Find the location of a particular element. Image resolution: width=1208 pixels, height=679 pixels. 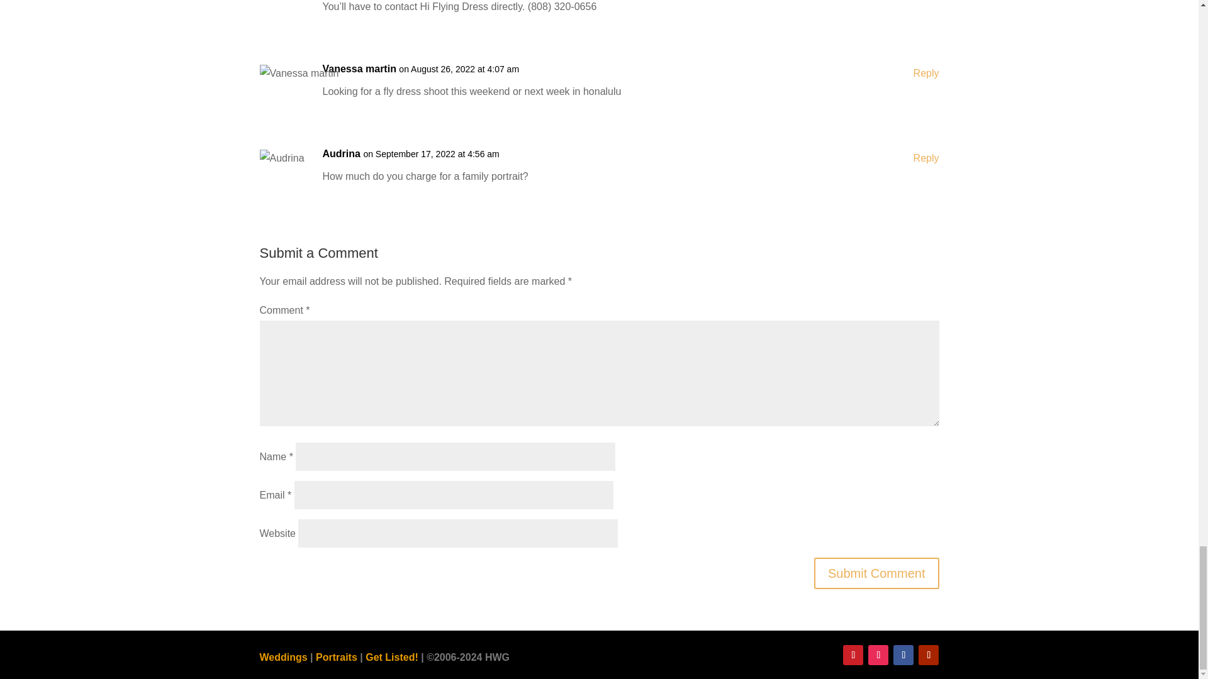

Portraits is located at coordinates (336, 657).